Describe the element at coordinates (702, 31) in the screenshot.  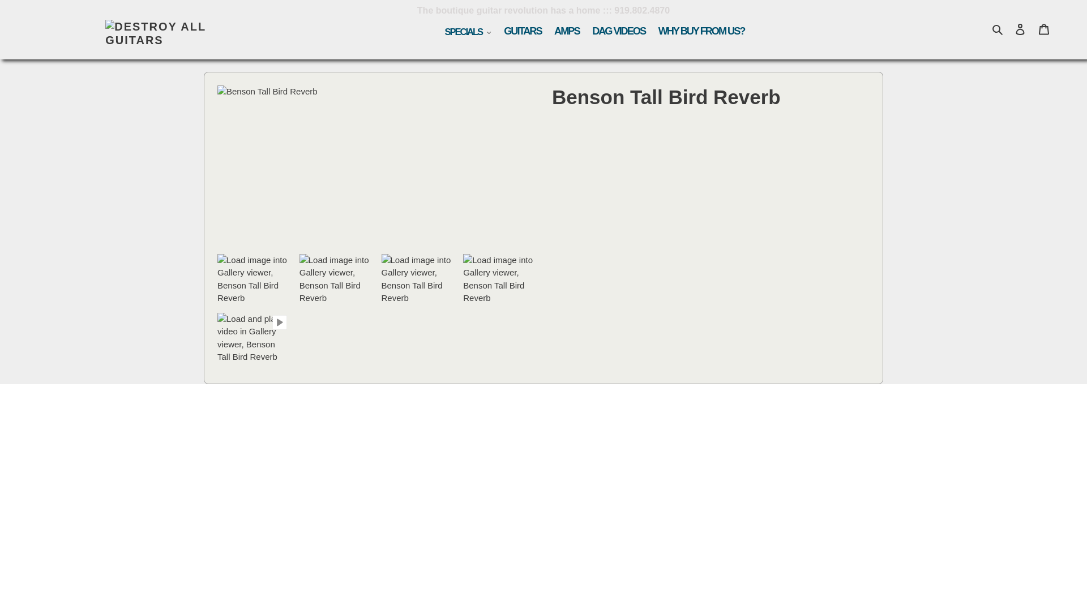
I see `WHY BUY FROM US?` at that location.